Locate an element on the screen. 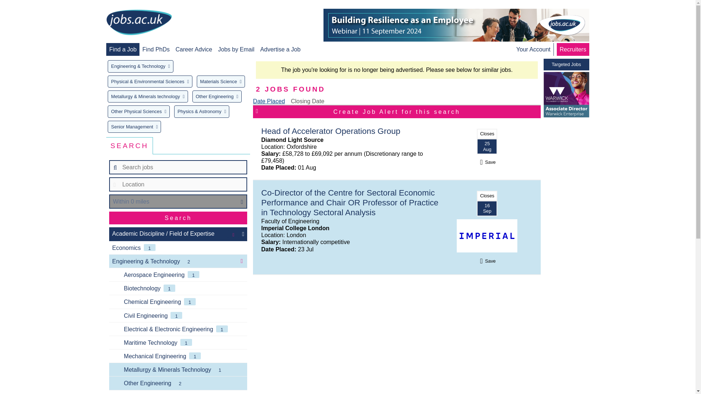 The height and width of the screenshot is (394, 701). Find a Job is located at coordinates (123, 49).